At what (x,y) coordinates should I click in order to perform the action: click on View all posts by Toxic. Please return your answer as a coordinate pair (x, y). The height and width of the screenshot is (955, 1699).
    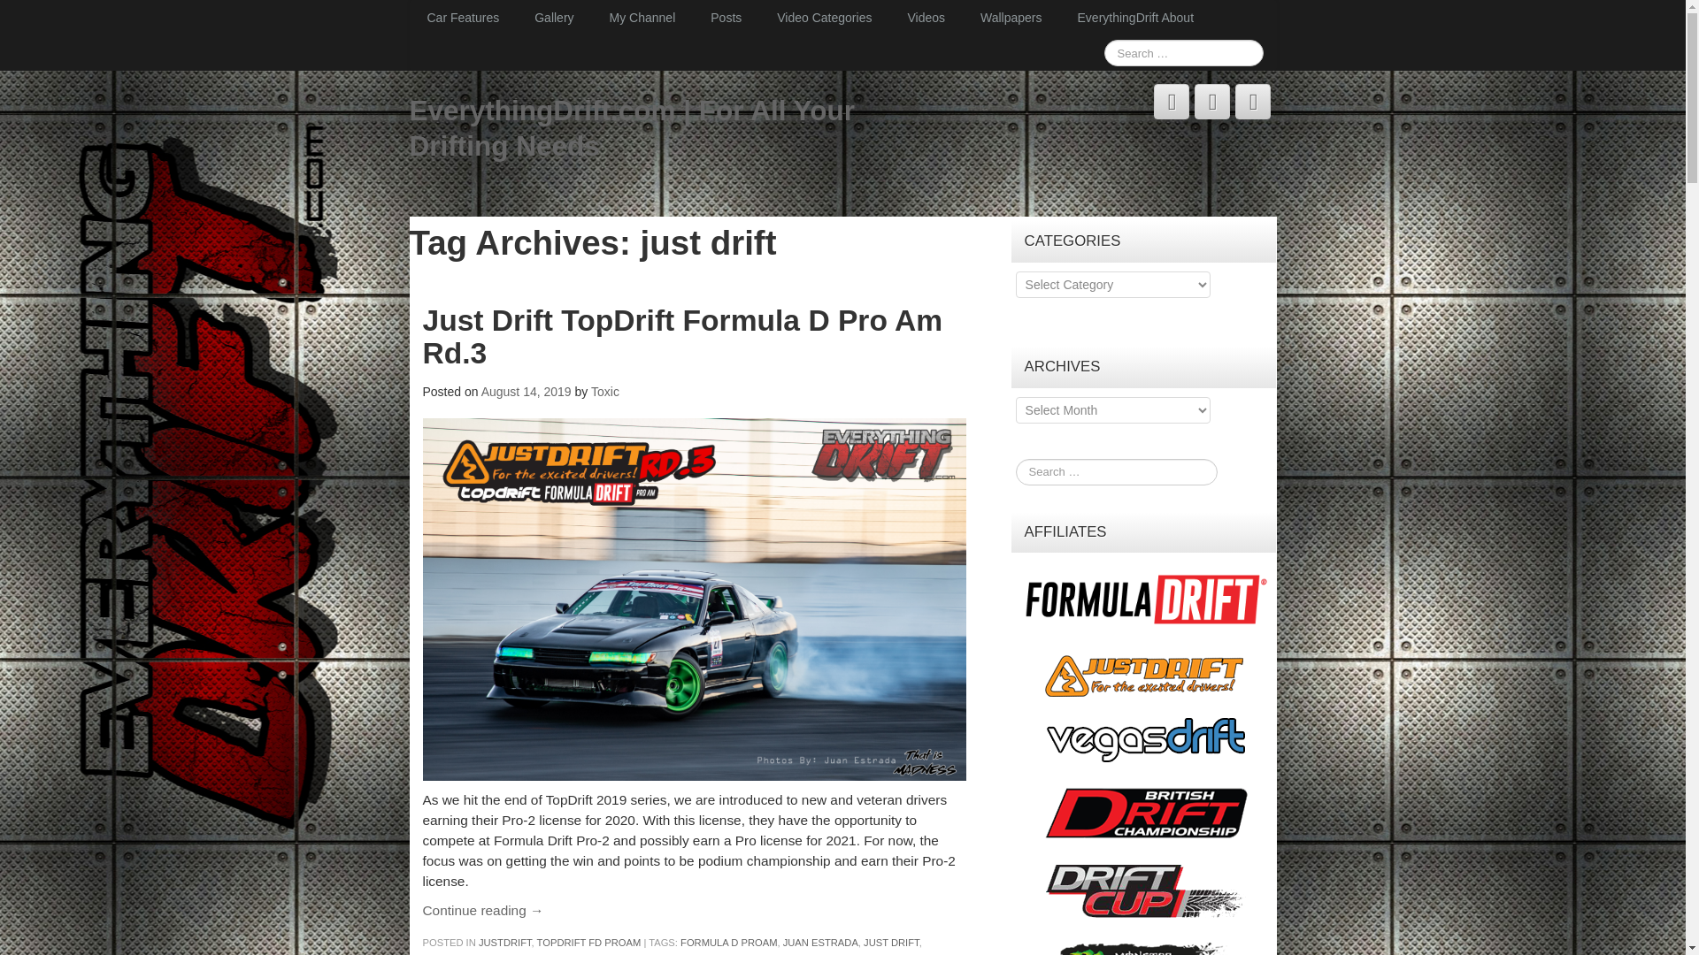
    Looking at the image, I should click on (605, 392).